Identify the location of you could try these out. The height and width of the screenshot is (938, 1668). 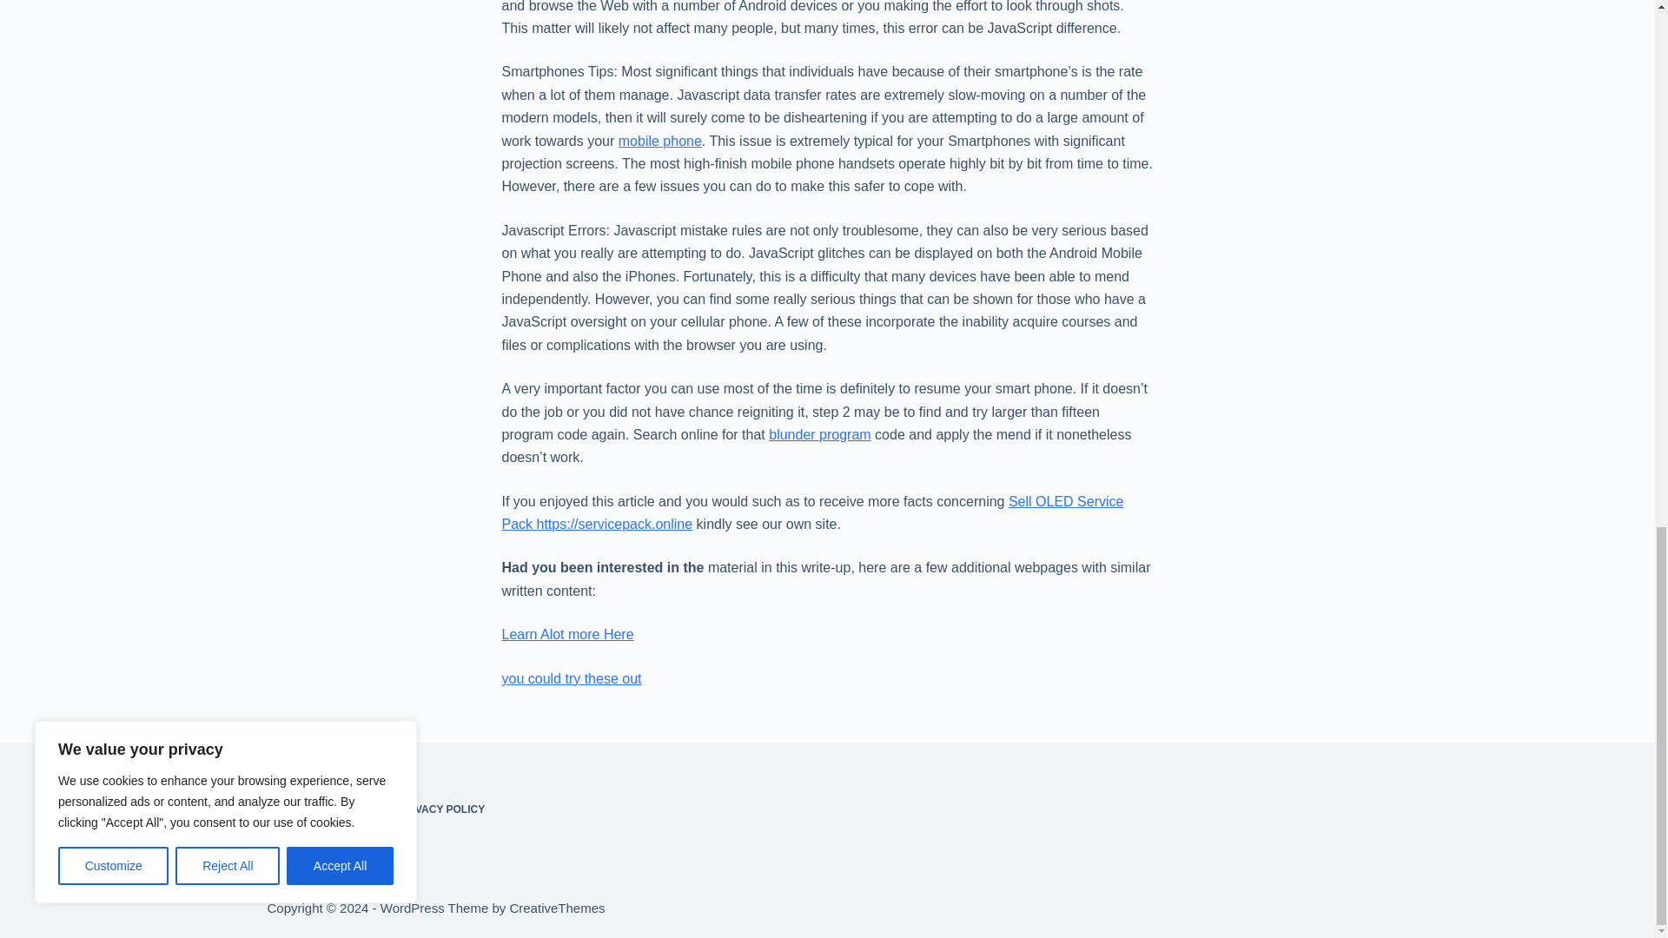
(572, 678).